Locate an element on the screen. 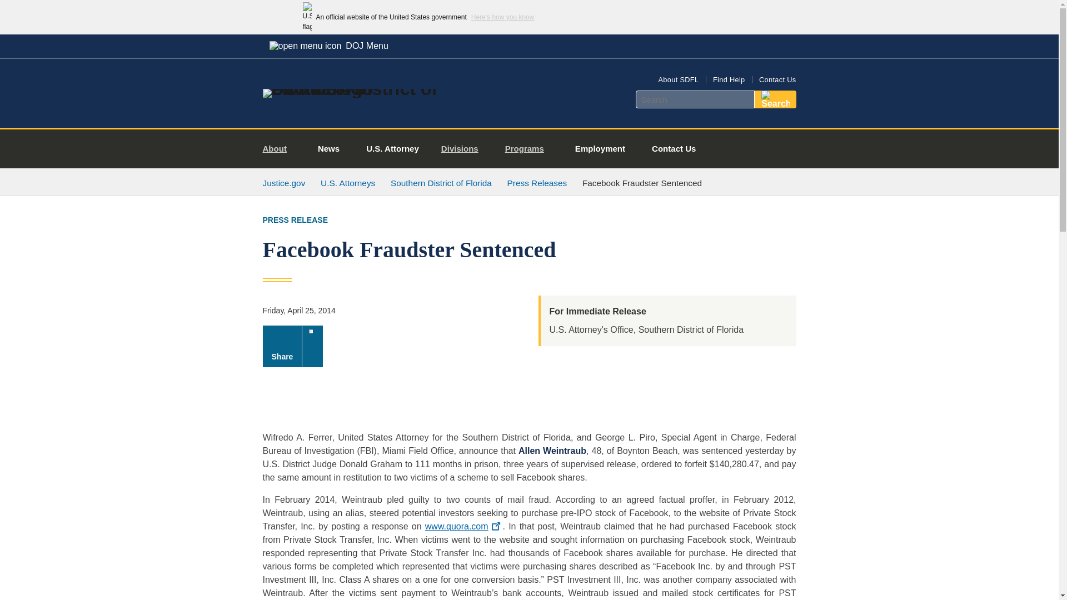 This screenshot has height=600, width=1067. DOJ Menu is located at coordinates (328, 46).